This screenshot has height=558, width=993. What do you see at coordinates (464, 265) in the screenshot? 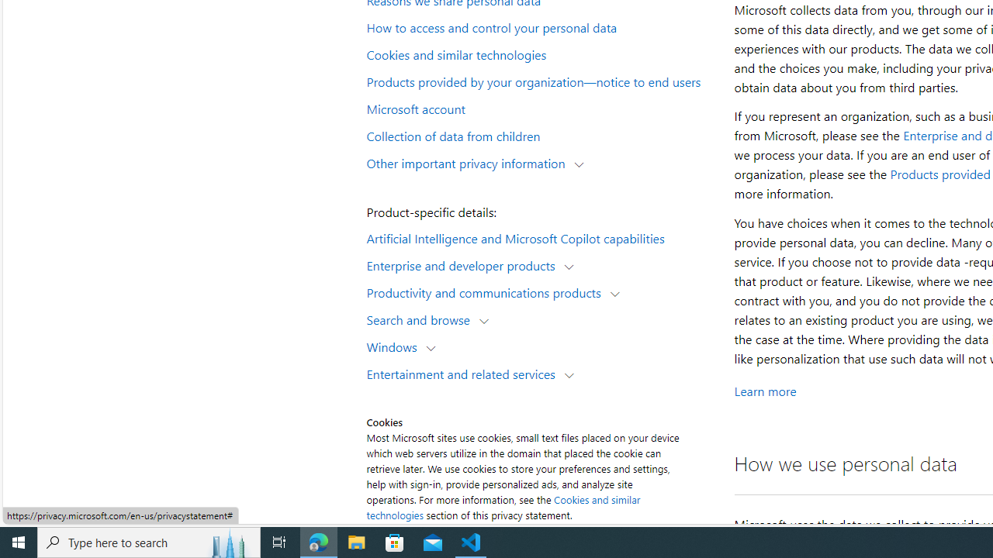
I see `Enterprise and developer products` at bounding box center [464, 265].